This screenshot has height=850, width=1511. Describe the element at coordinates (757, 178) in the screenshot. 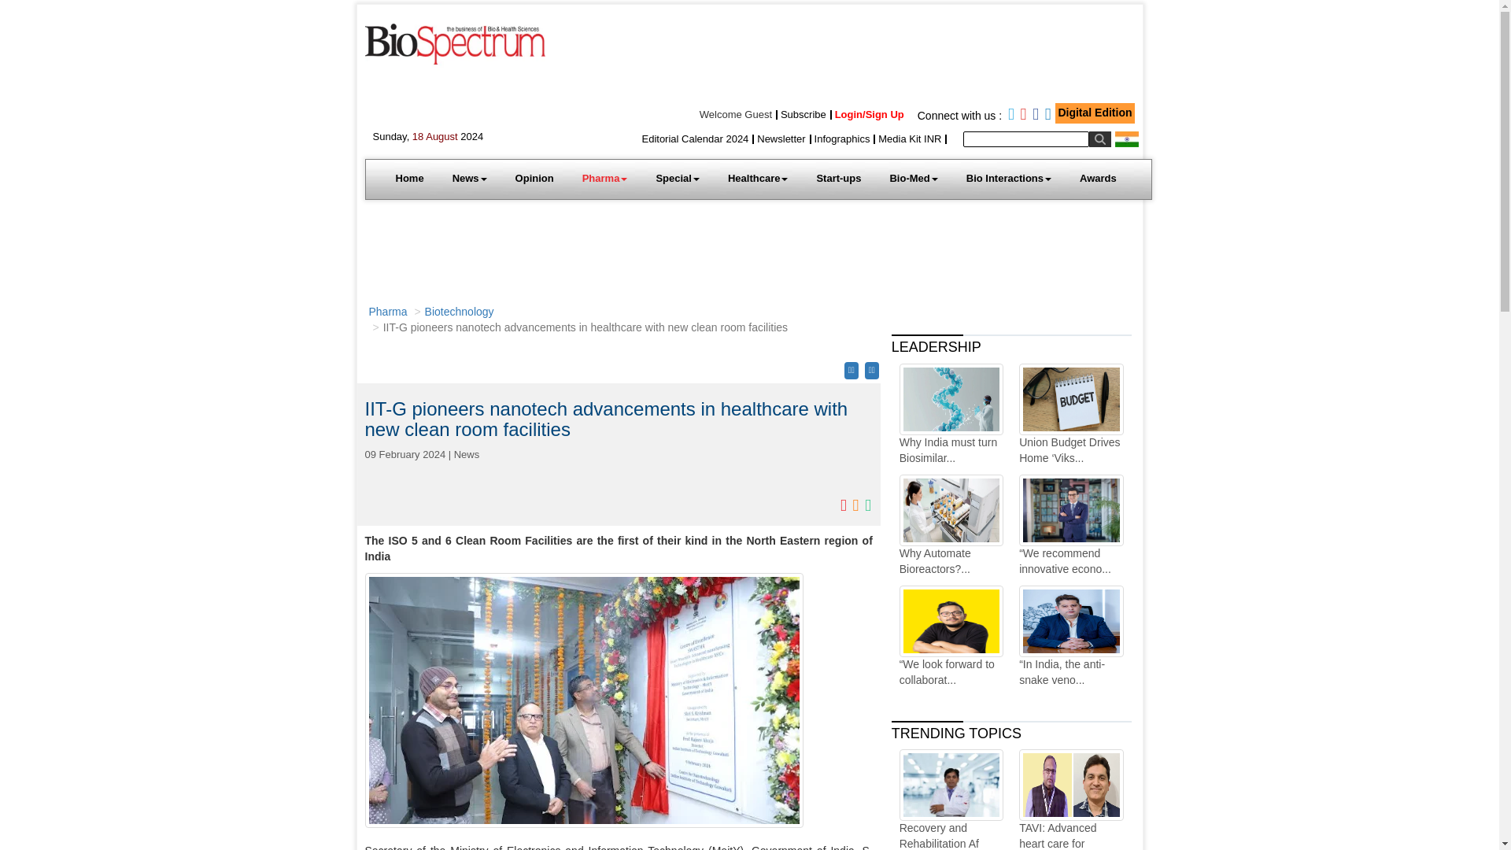

I see `Healthcare` at that location.